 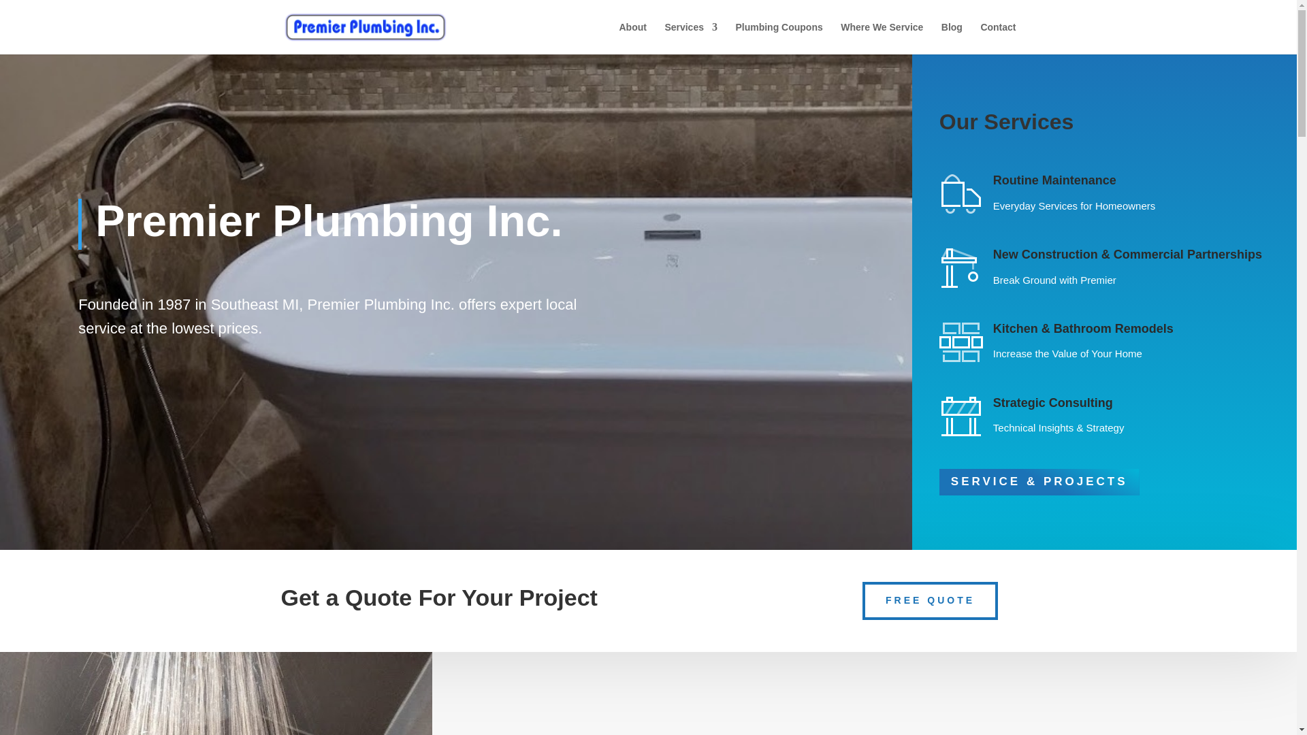 I want to click on Contact, so click(x=998, y=38).